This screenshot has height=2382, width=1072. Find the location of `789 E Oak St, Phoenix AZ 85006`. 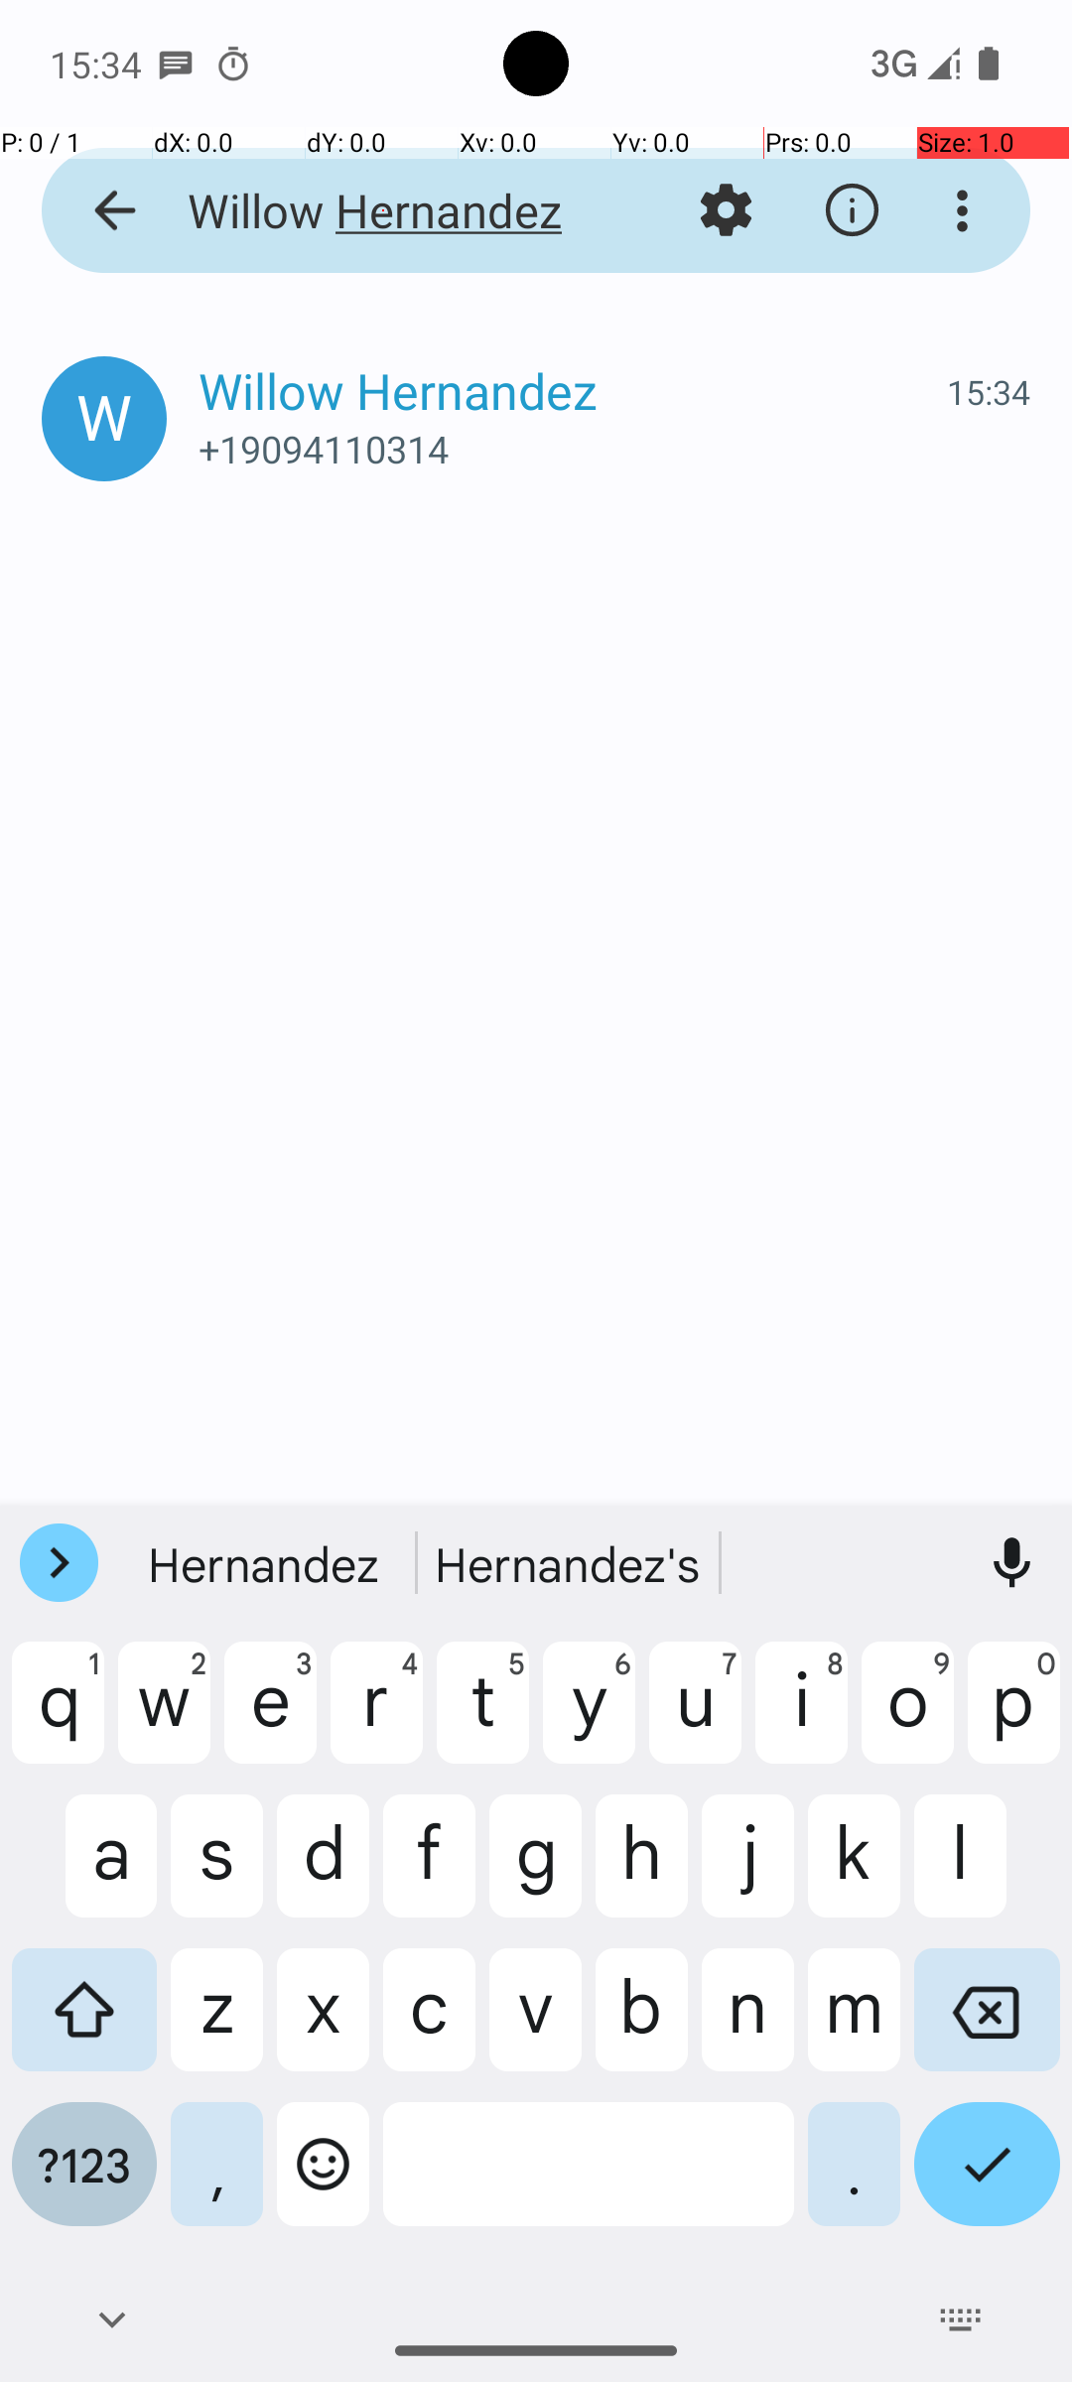

789 E Oak St, Phoenix AZ 85006 is located at coordinates (619, 429).